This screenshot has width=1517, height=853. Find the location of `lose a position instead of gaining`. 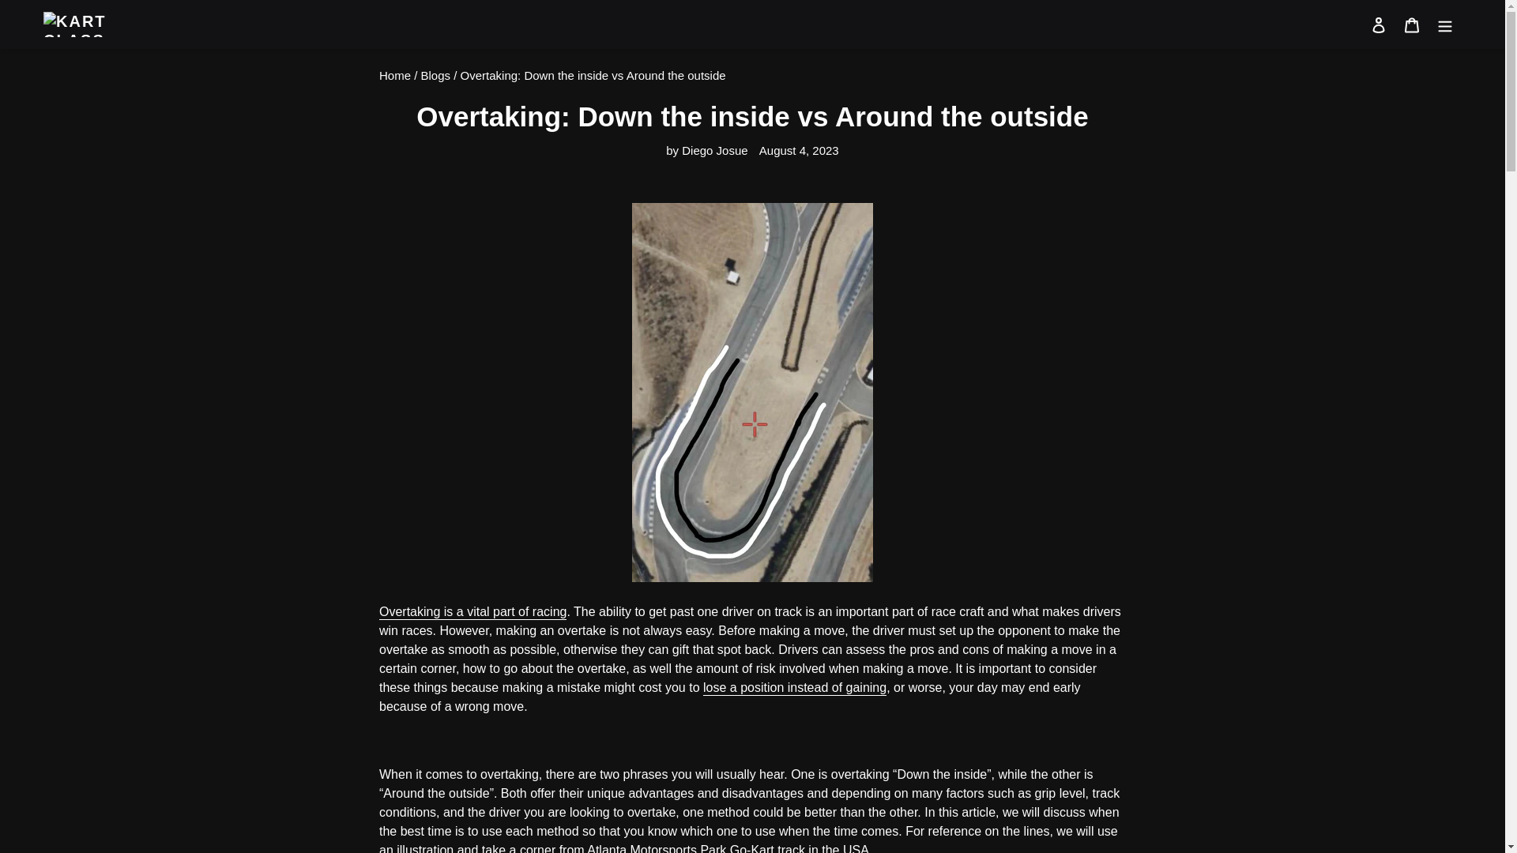

lose a position instead of gaining is located at coordinates (795, 688).